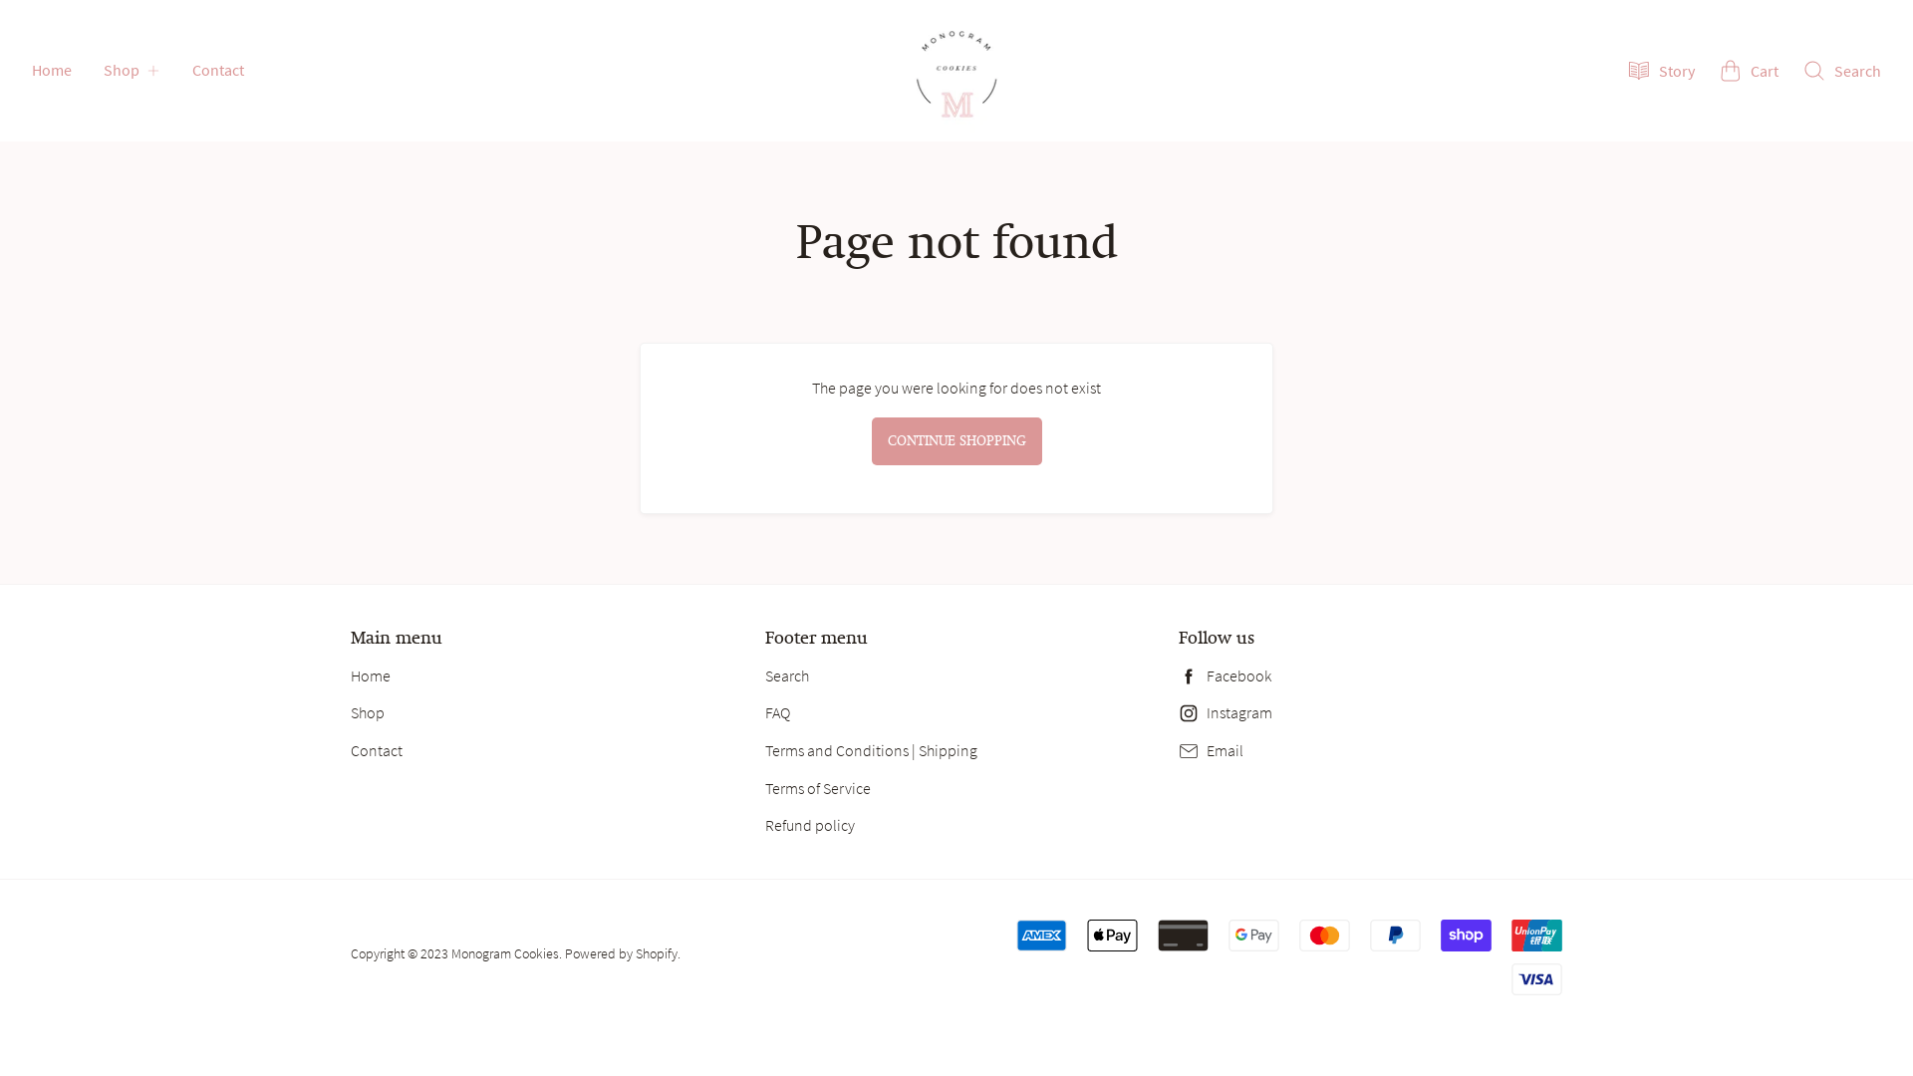  I want to click on Email, so click(1370, 751).